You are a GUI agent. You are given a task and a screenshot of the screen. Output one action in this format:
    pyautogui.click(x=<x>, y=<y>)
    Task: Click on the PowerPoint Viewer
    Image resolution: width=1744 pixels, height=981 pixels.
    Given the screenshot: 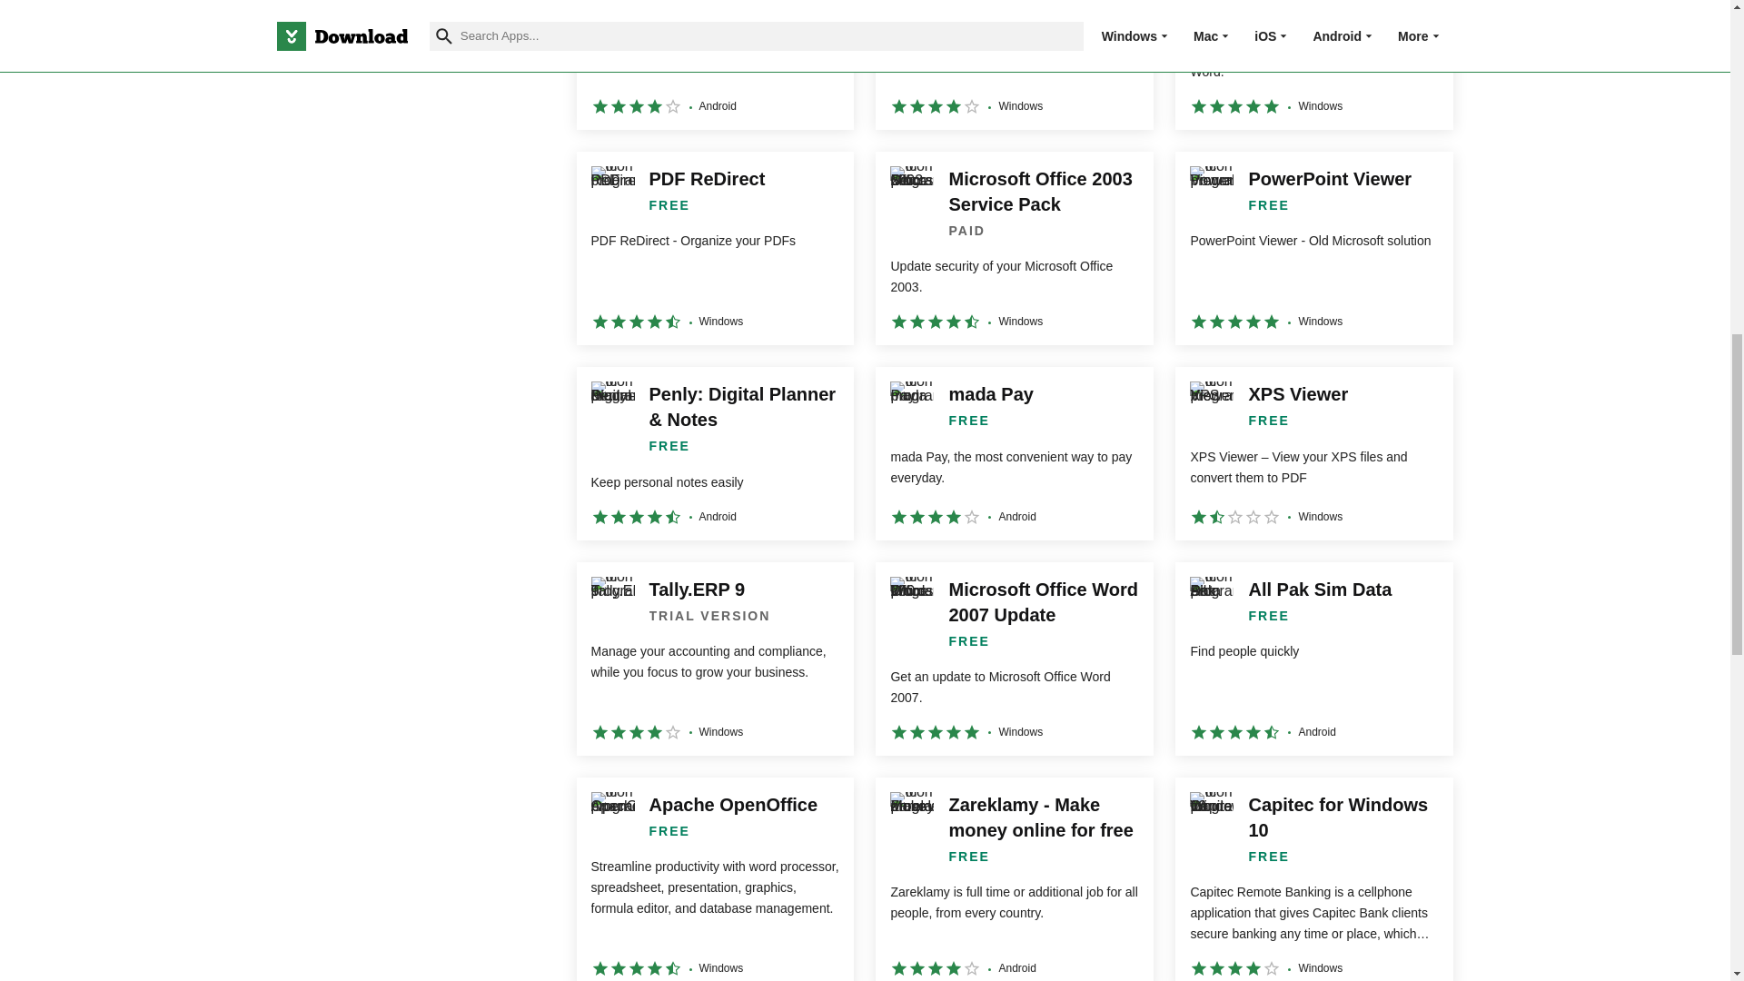 What is the action you would take?
    pyautogui.click(x=1313, y=249)
    